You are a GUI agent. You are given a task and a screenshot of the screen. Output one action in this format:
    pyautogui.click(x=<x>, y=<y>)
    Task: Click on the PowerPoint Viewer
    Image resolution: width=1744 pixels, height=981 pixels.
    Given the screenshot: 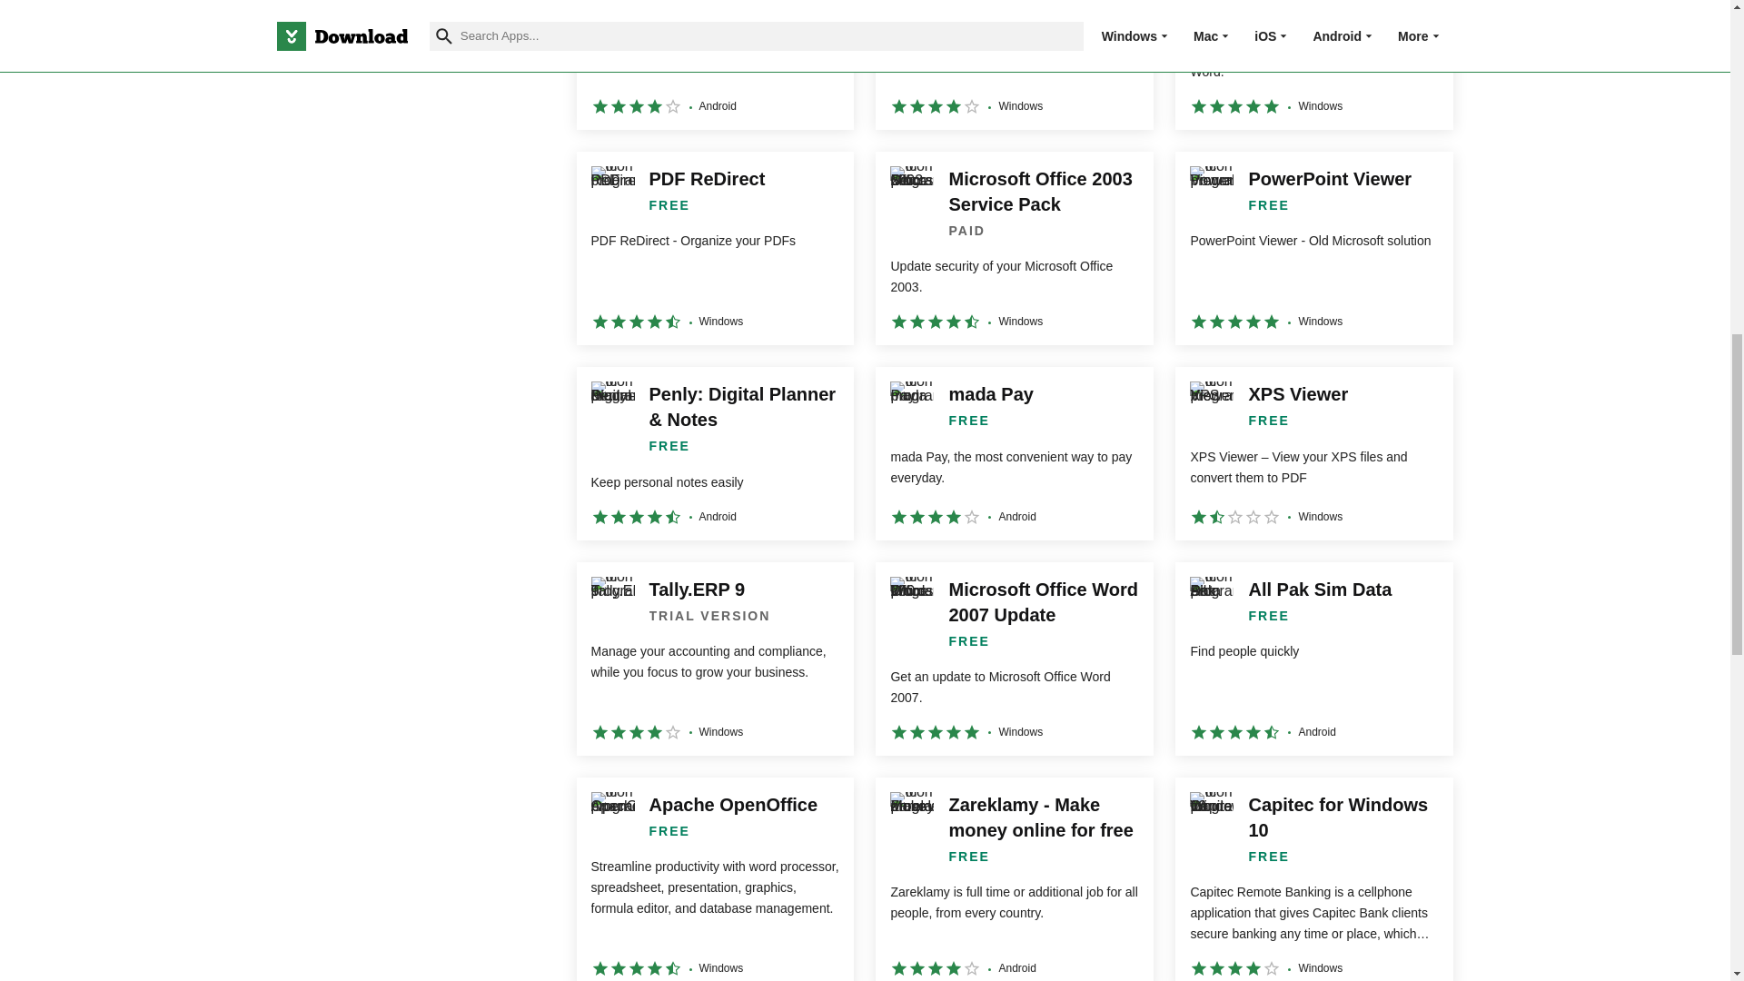 What is the action you would take?
    pyautogui.click(x=1313, y=249)
    